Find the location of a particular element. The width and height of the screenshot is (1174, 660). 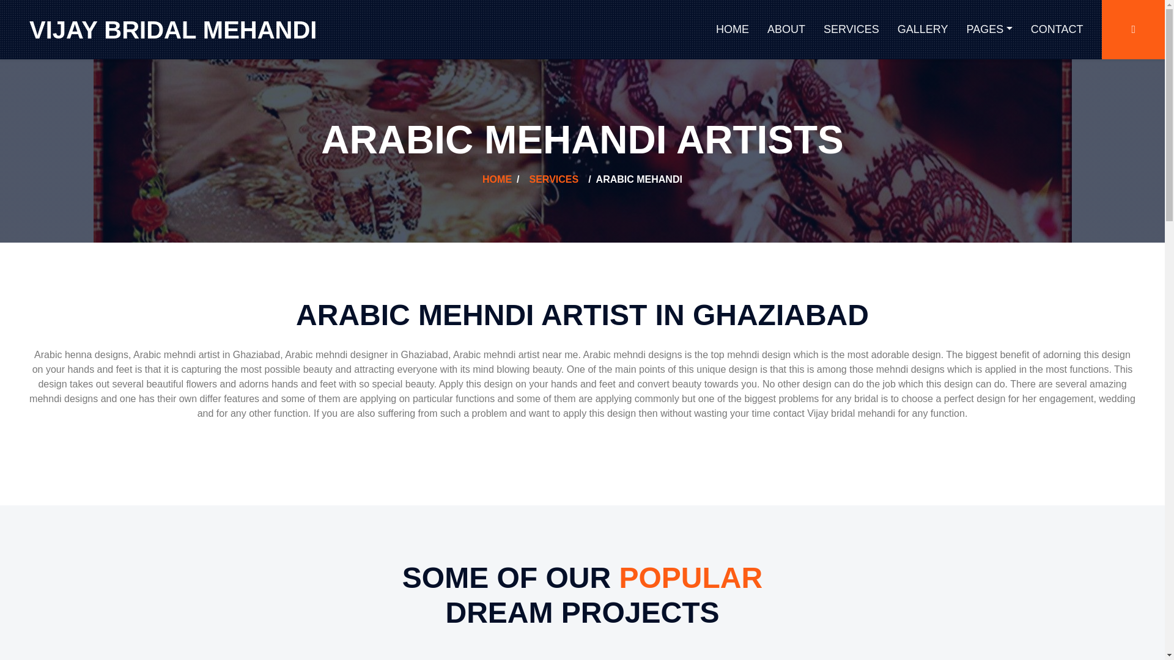

HOME is located at coordinates (497, 180).